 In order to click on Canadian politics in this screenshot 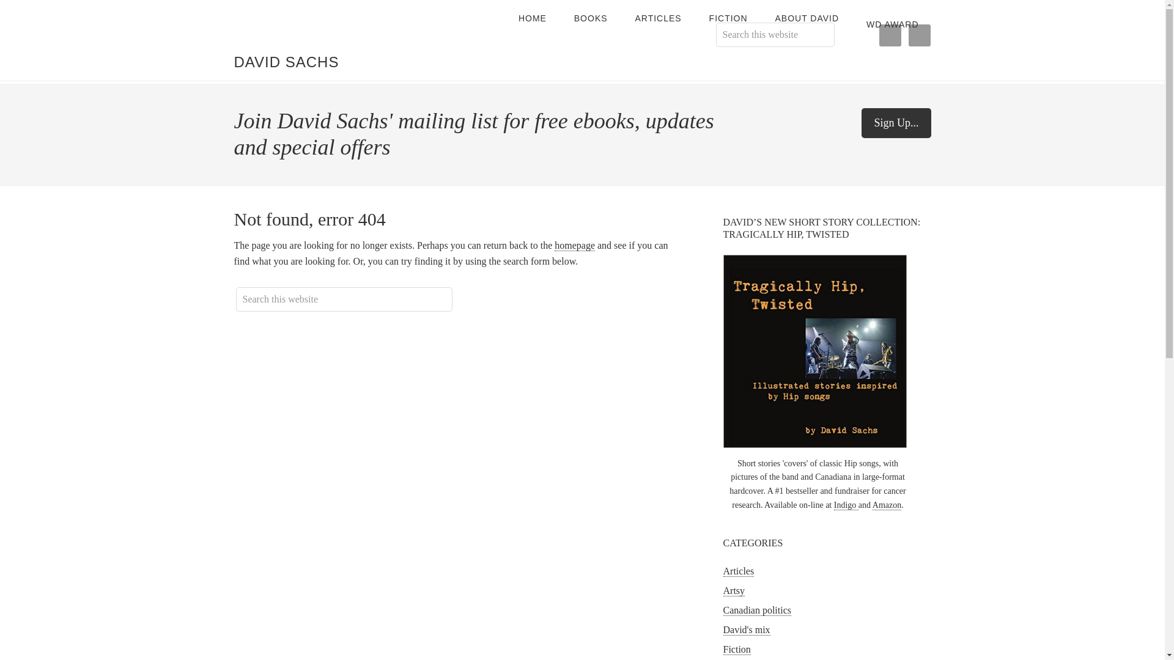, I will do `click(757, 610)`.